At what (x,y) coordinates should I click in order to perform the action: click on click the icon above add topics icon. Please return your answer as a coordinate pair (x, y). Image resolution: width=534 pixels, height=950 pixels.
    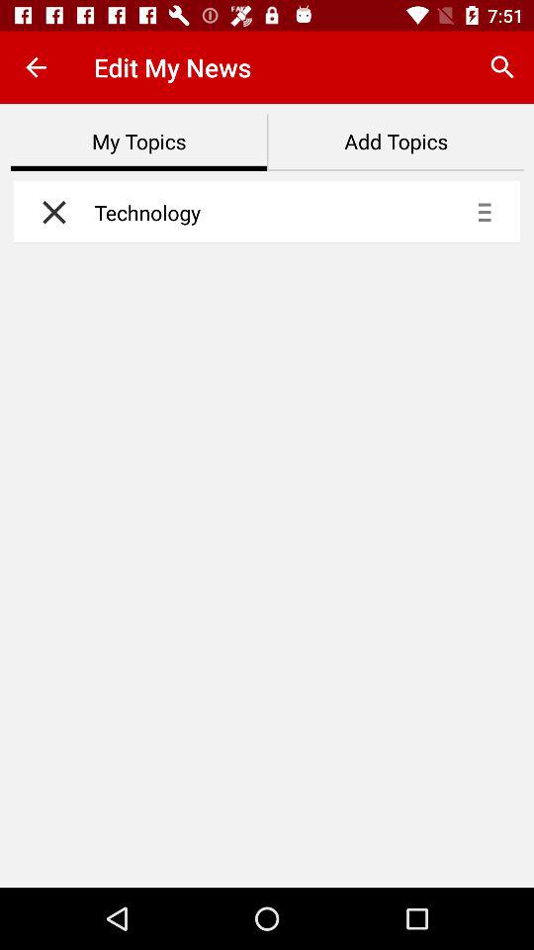
    Looking at the image, I should click on (502, 67).